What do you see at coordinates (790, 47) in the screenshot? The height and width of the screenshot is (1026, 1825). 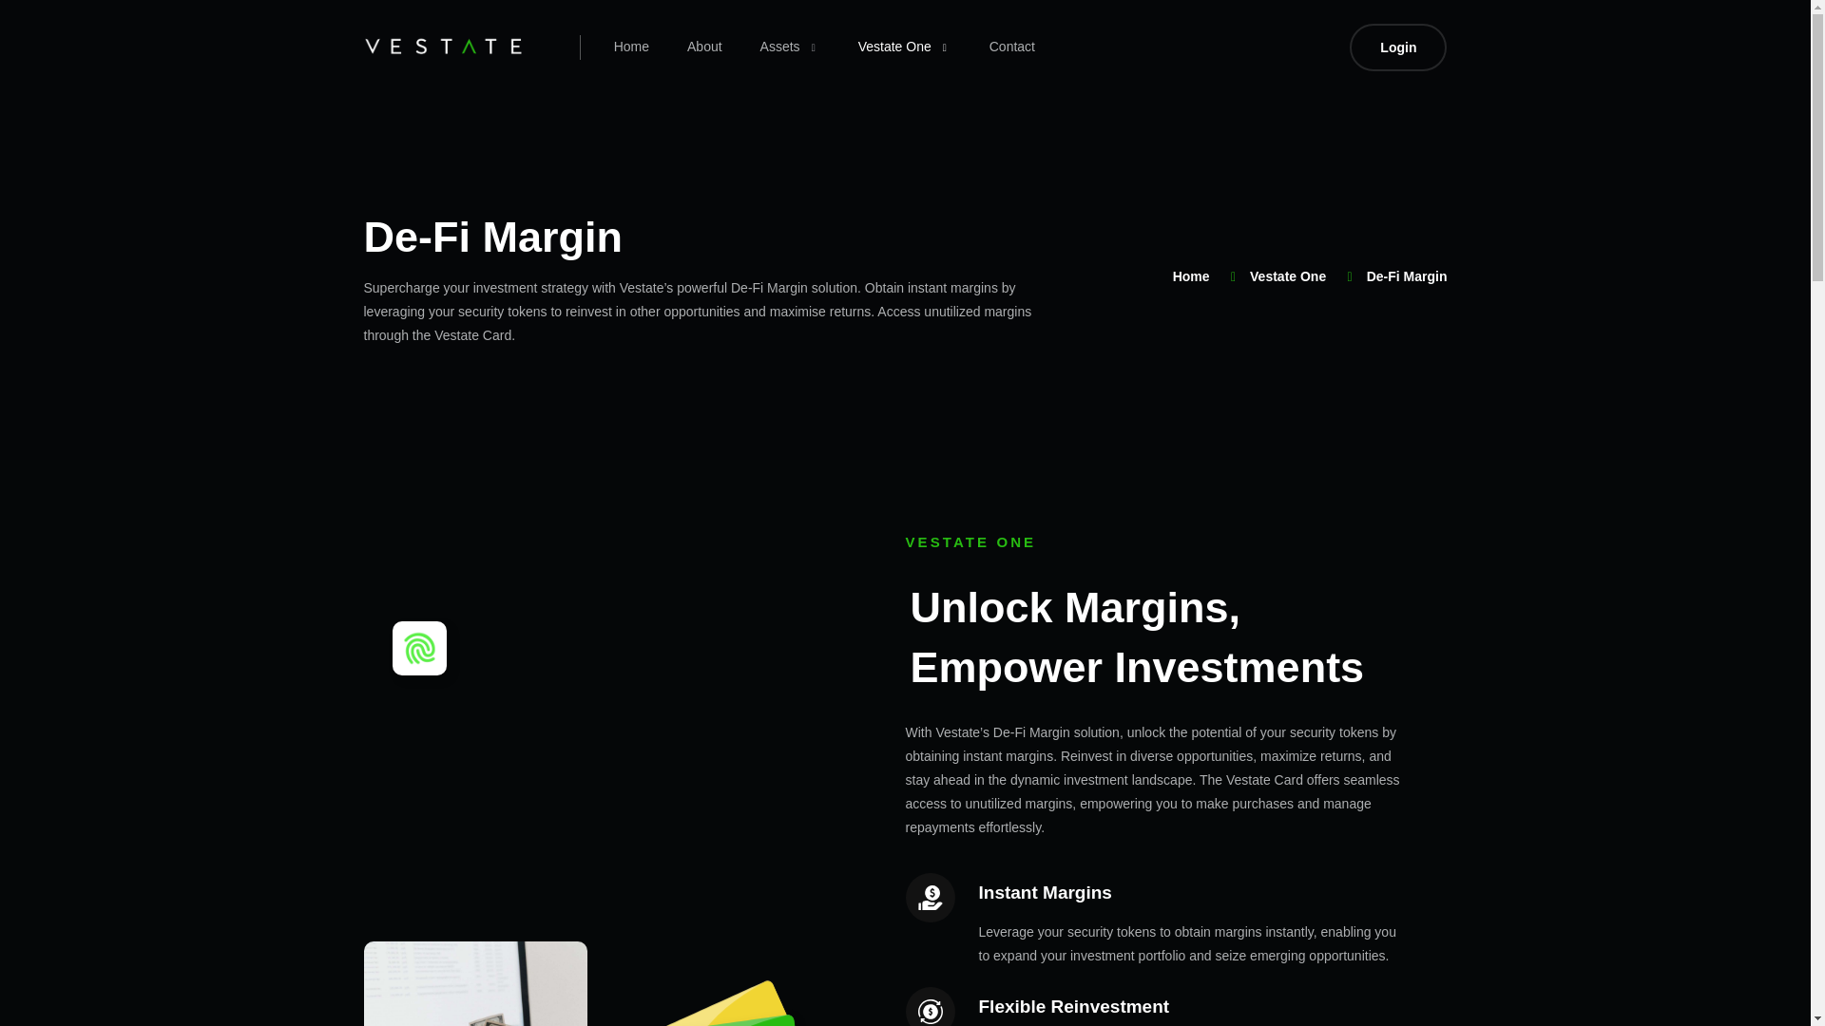 I see `Assets` at bounding box center [790, 47].